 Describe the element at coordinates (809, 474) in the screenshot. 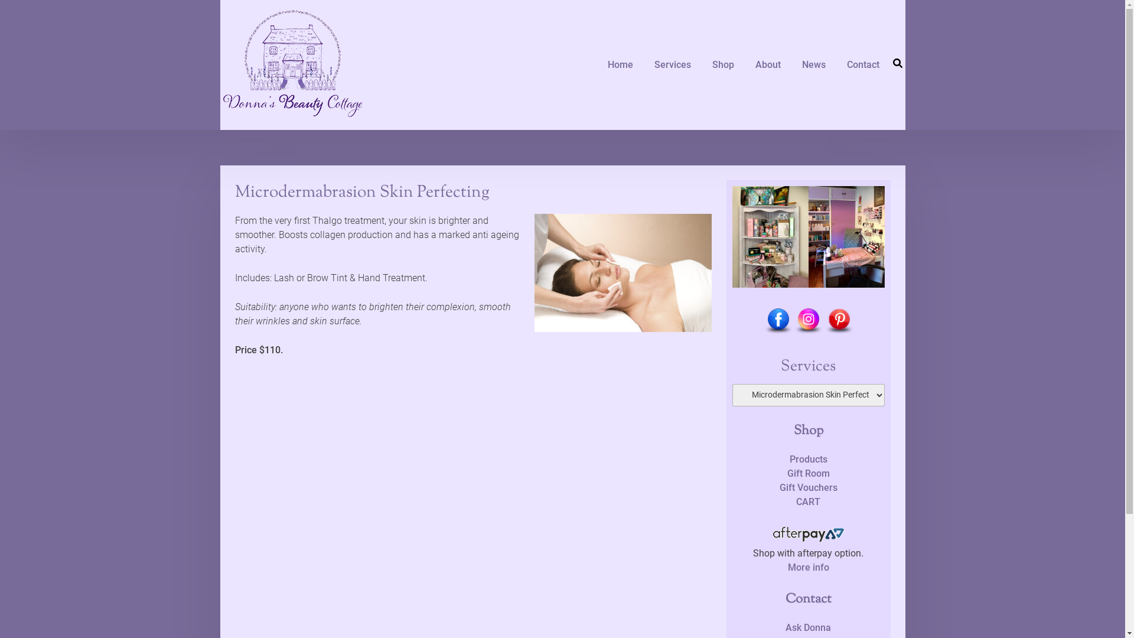

I see `Gift Room` at that location.